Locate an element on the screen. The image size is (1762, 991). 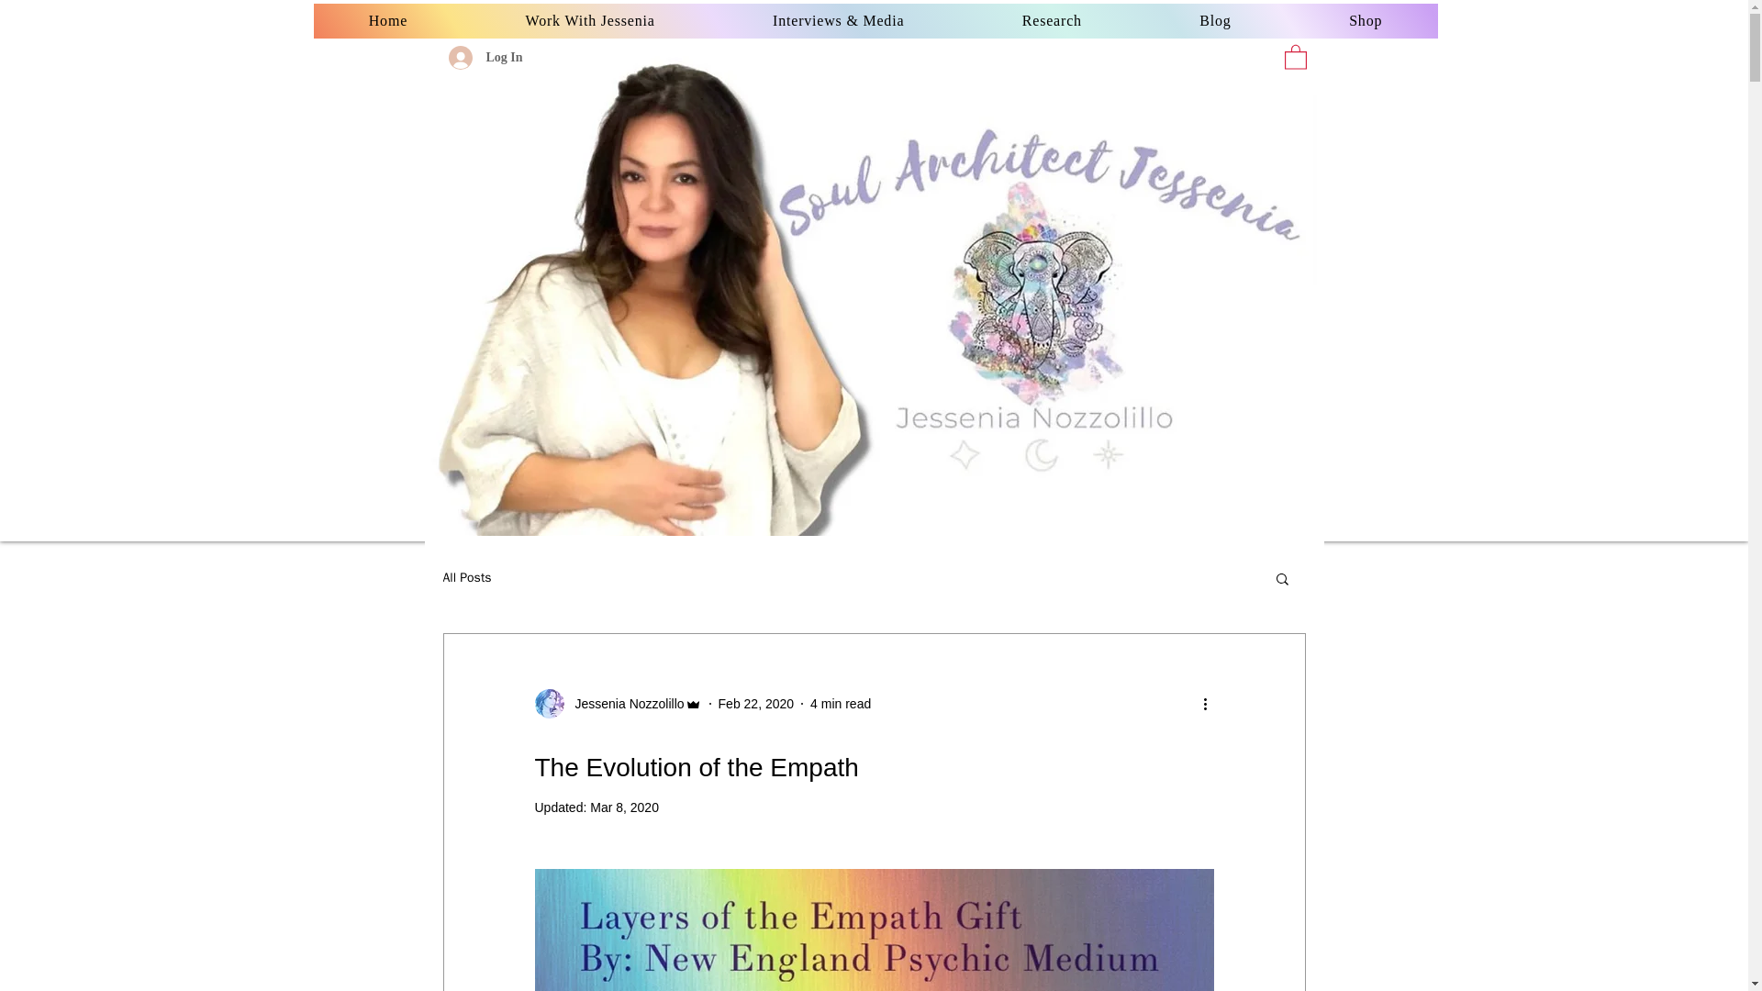
Mar 8, 2020 is located at coordinates (624, 807).